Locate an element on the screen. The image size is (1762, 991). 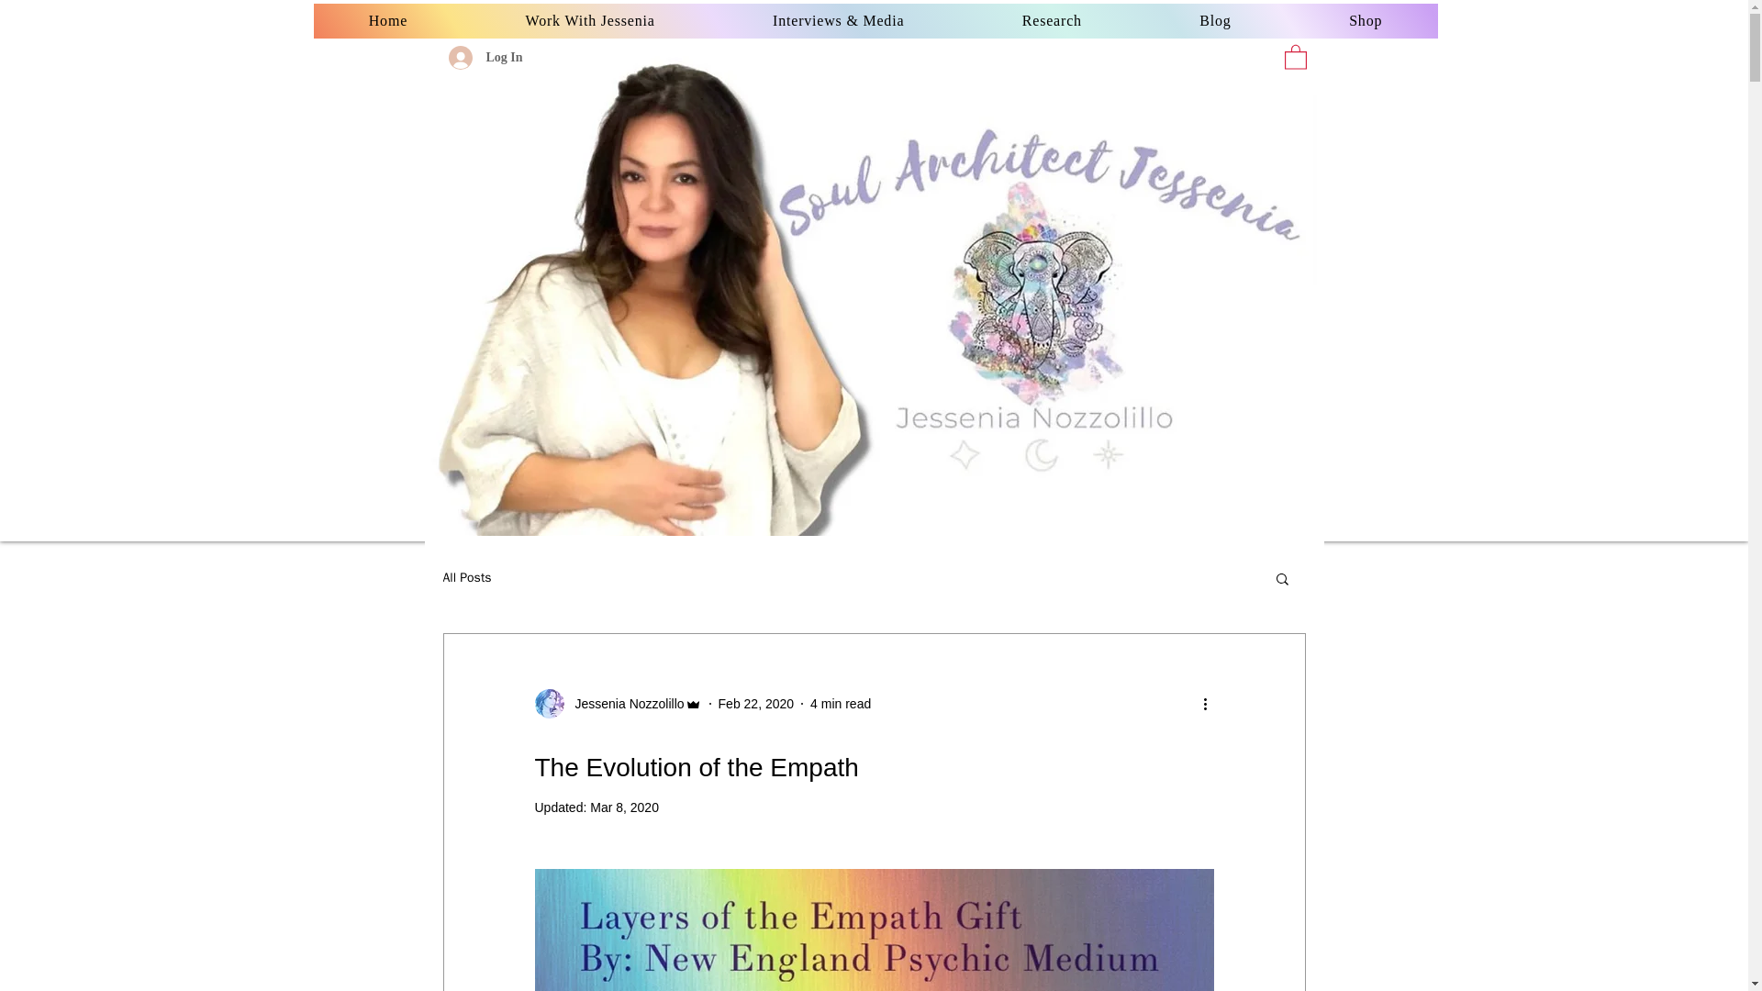
Mar 8, 2020 is located at coordinates (624, 807).